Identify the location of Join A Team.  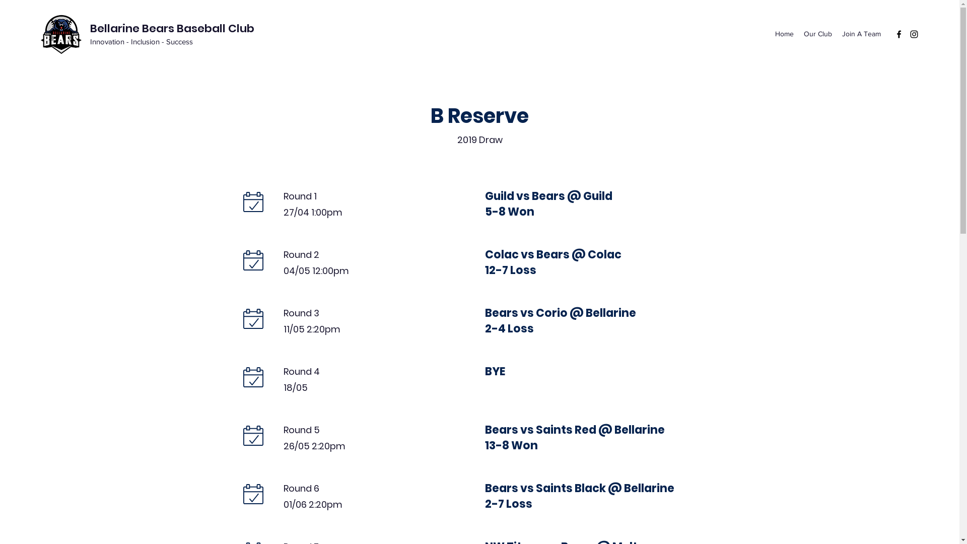
(861, 34).